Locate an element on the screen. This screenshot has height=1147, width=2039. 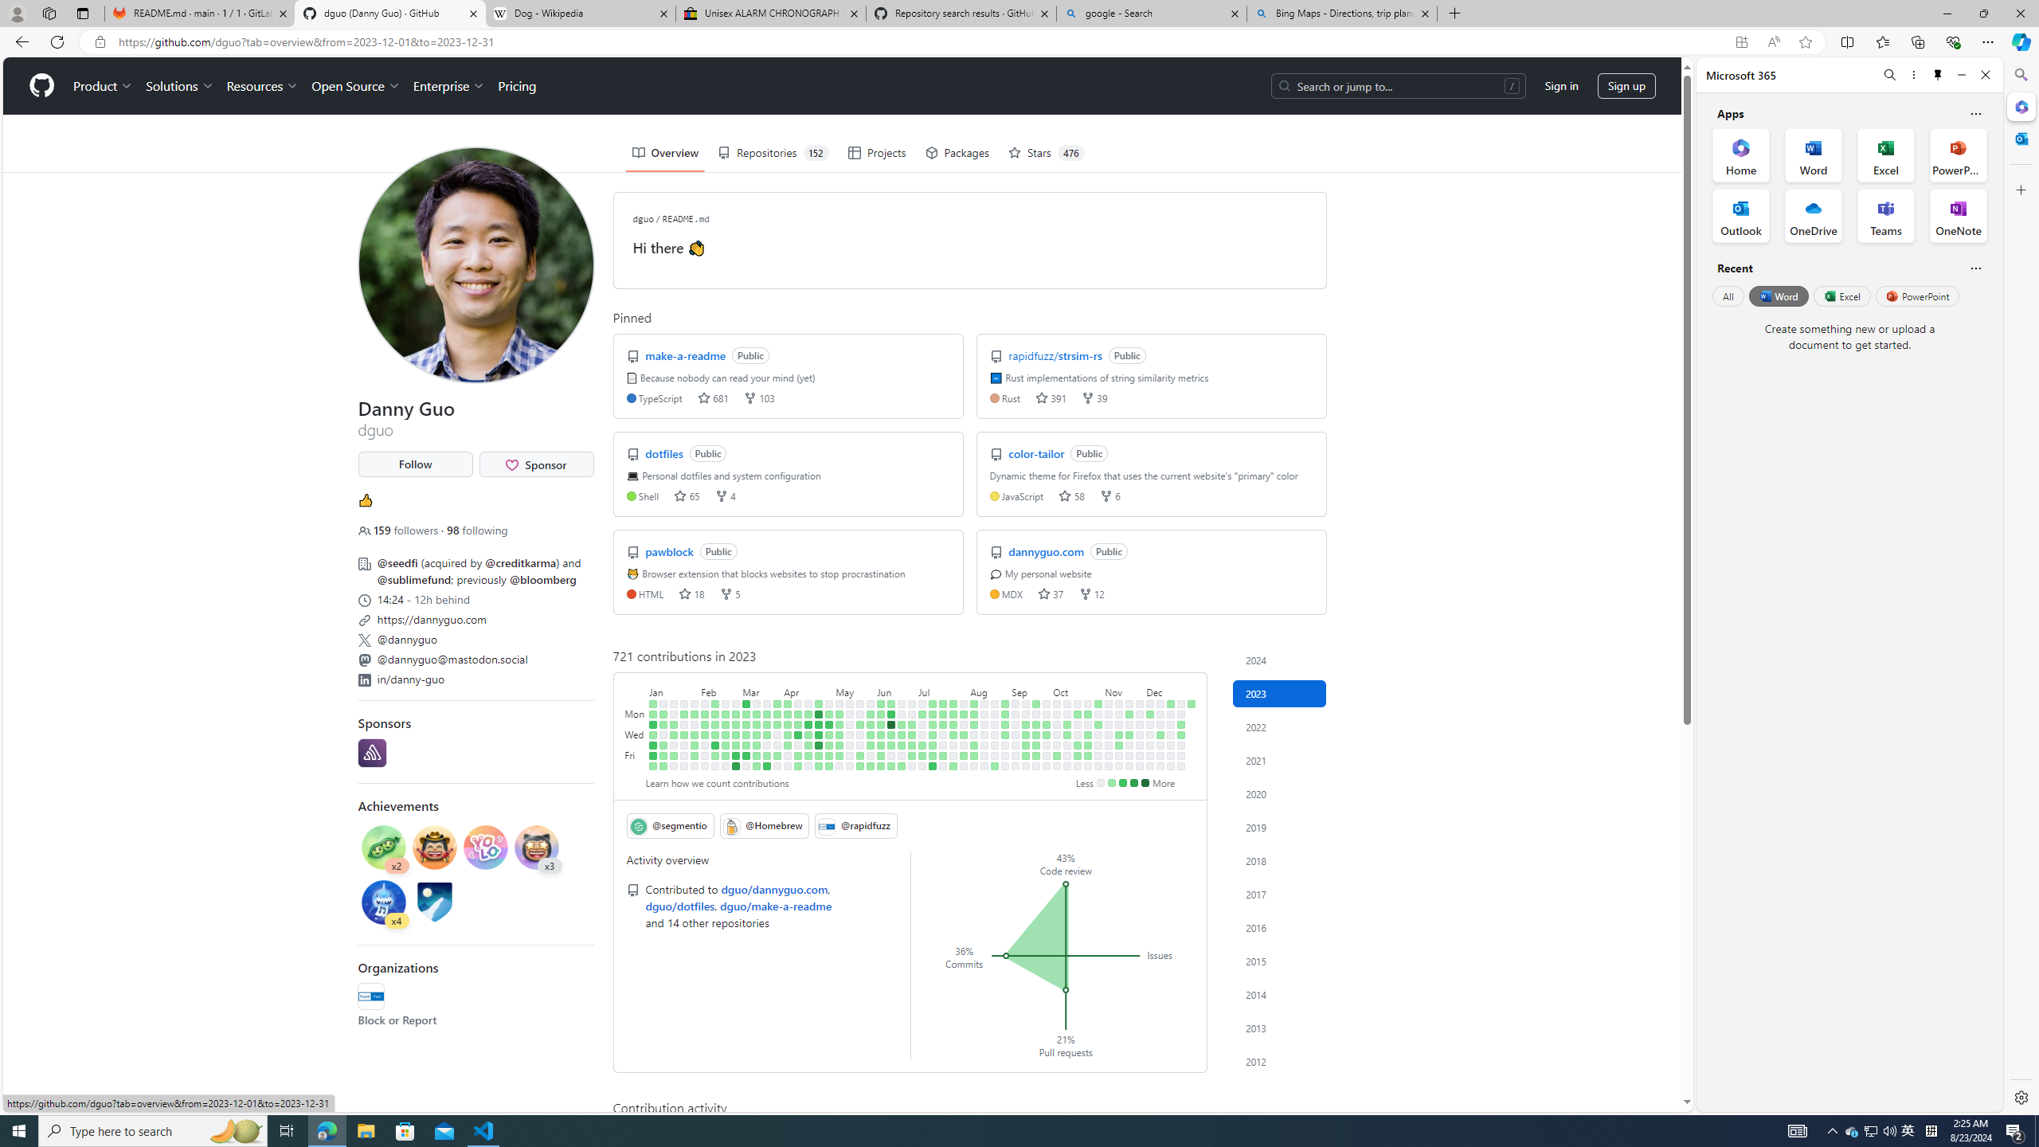
OneNote Office App is located at coordinates (1958, 216).